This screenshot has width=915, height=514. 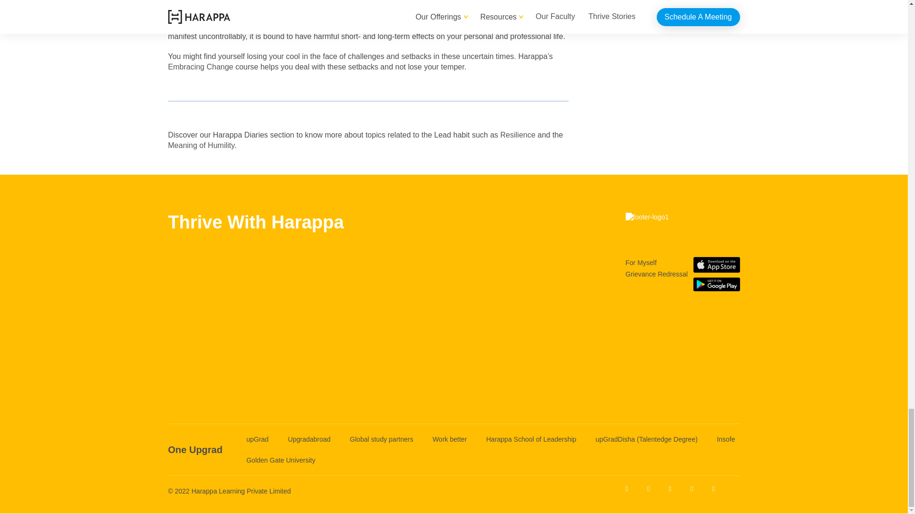 I want to click on Upgradabroad, so click(x=309, y=439).